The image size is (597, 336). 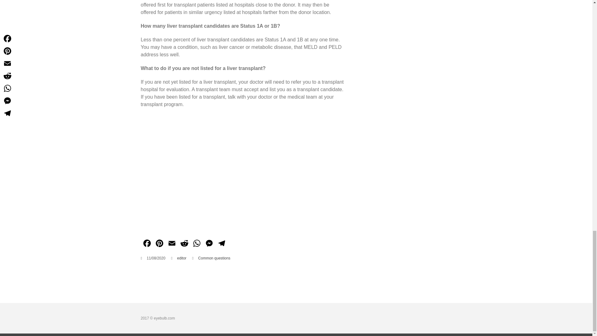 What do you see at coordinates (221, 244) in the screenshot?
I see `Telegram` at bounding box center [221, 244].